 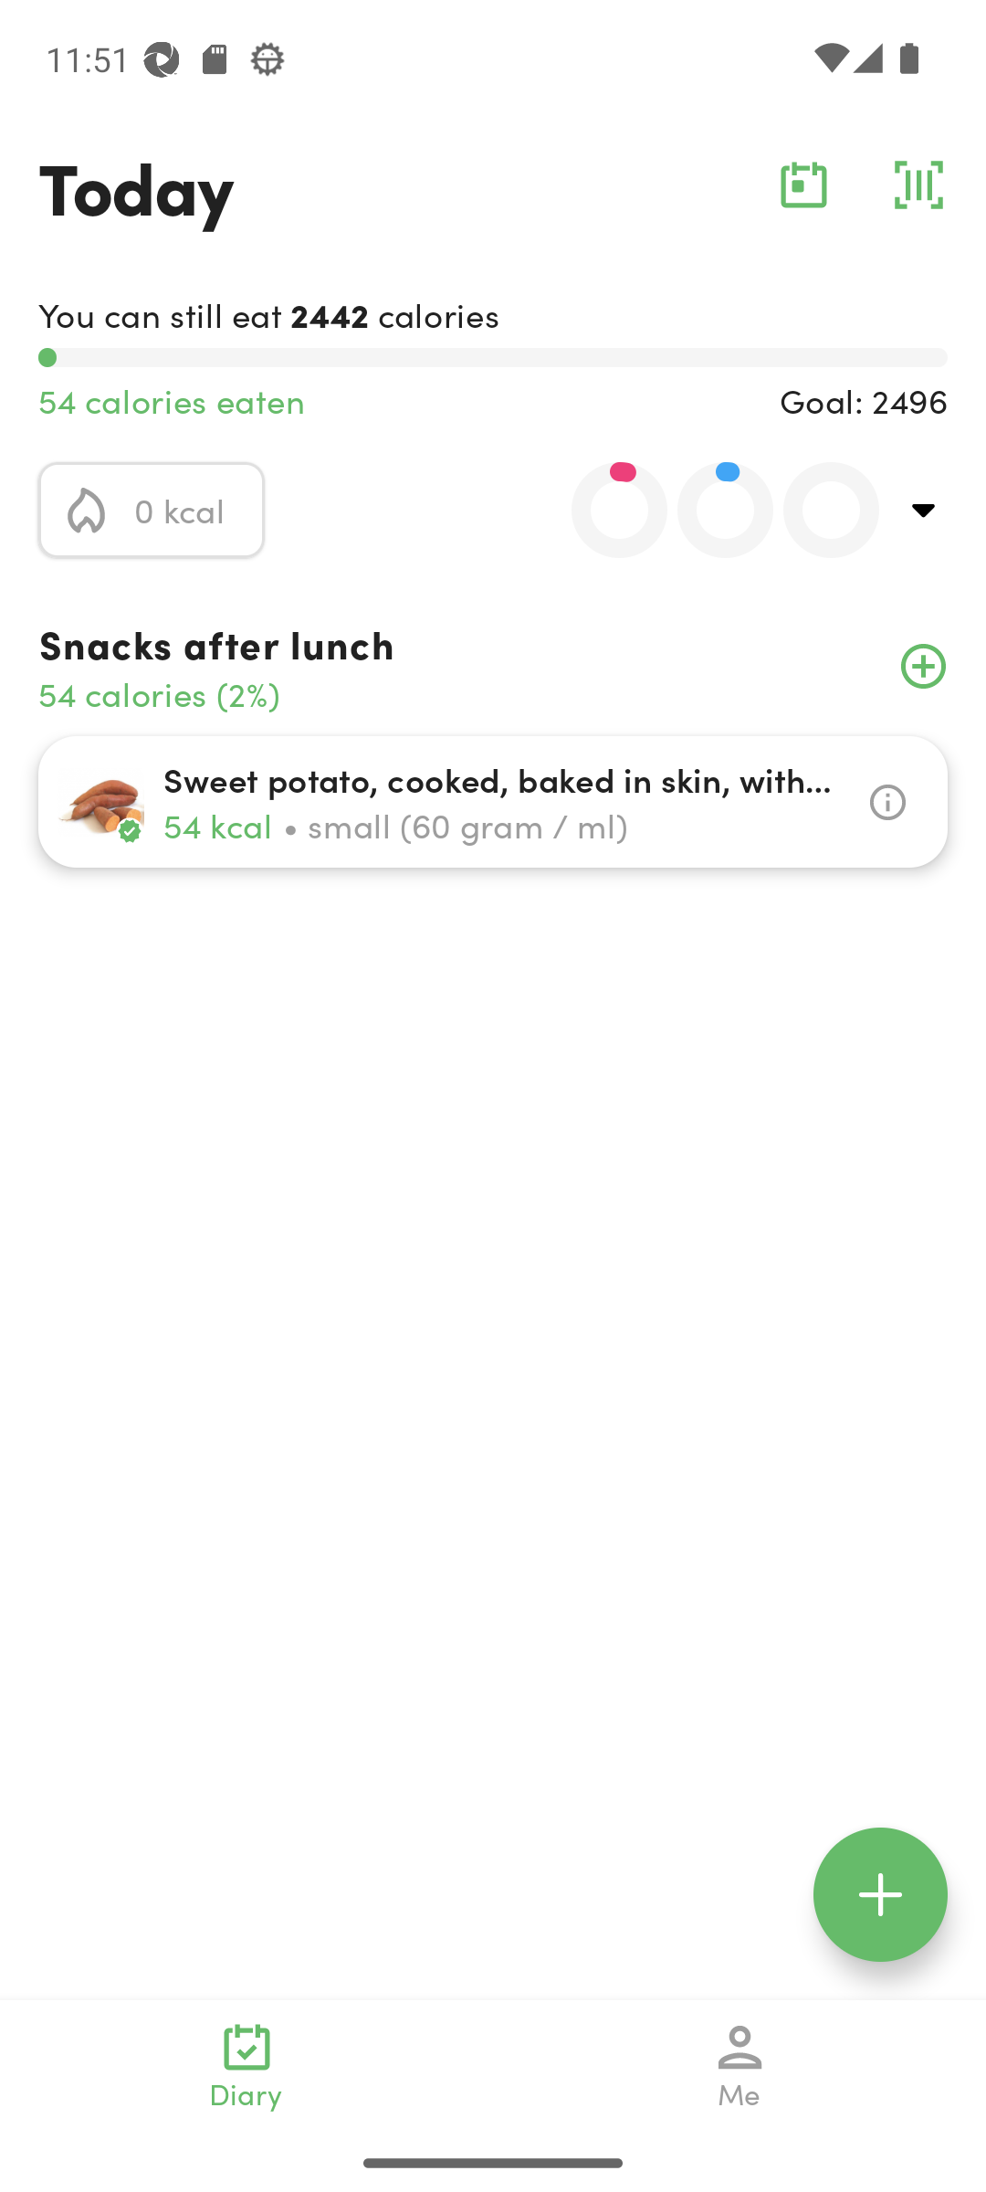 I want to click on calorie_icon 0 kcal, so click(x=152, y=510).